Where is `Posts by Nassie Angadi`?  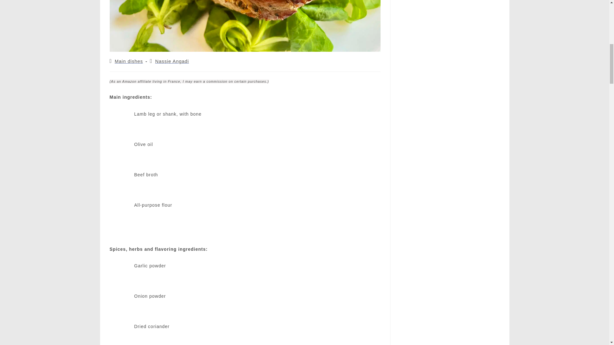 Posts by Nassie Angadi is located at coordinates (172, 61).